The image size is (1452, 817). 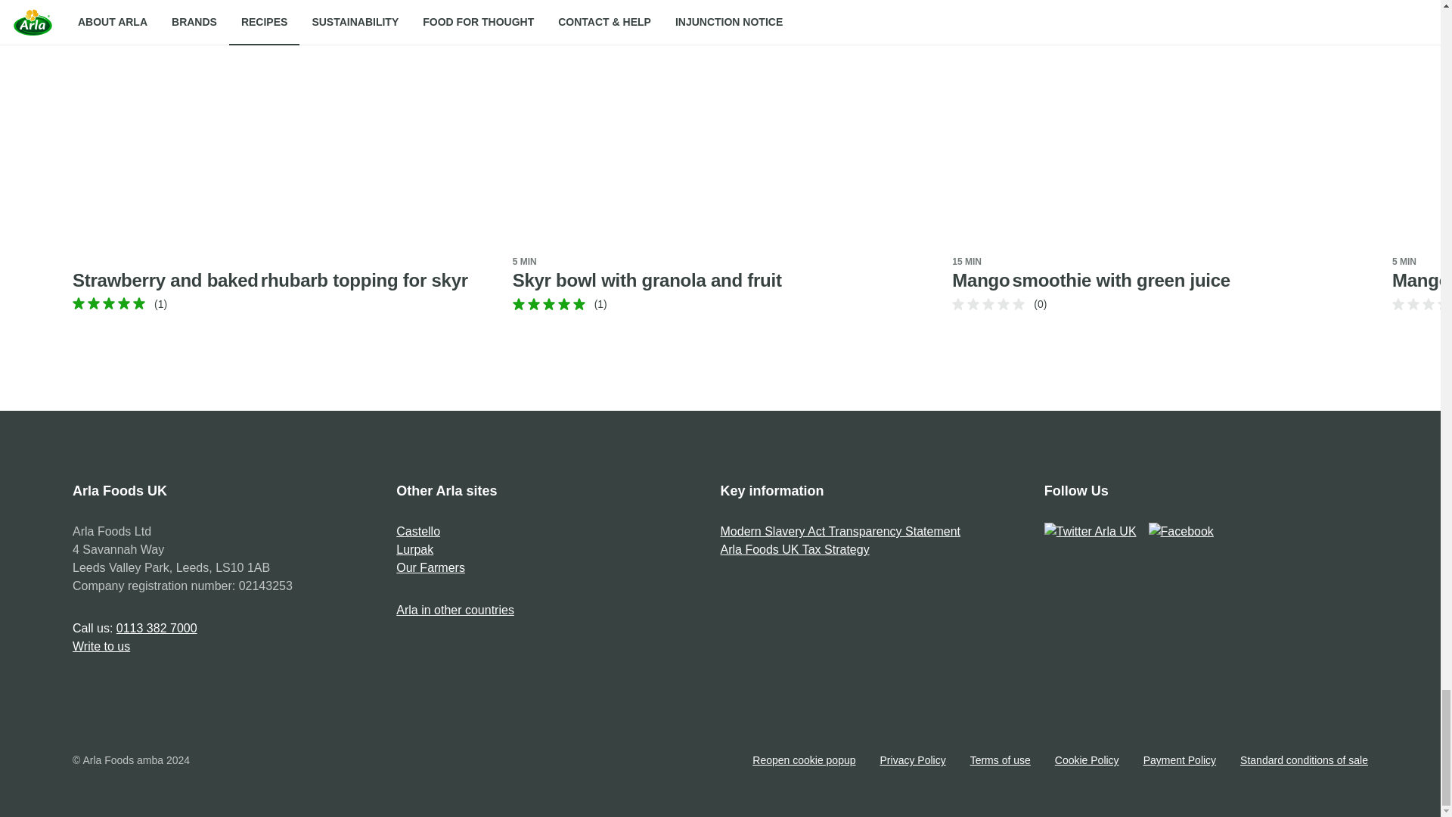 I want to click on Twitter Arla UK, so click(x=1091, y=531).